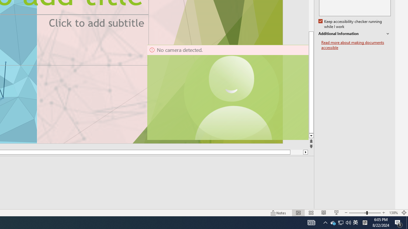 This screenshot has height=229, width=408. What do you see at coordinates (298, 212) in the screenshot?
I see `Normal` at bounding box center [298, 212].